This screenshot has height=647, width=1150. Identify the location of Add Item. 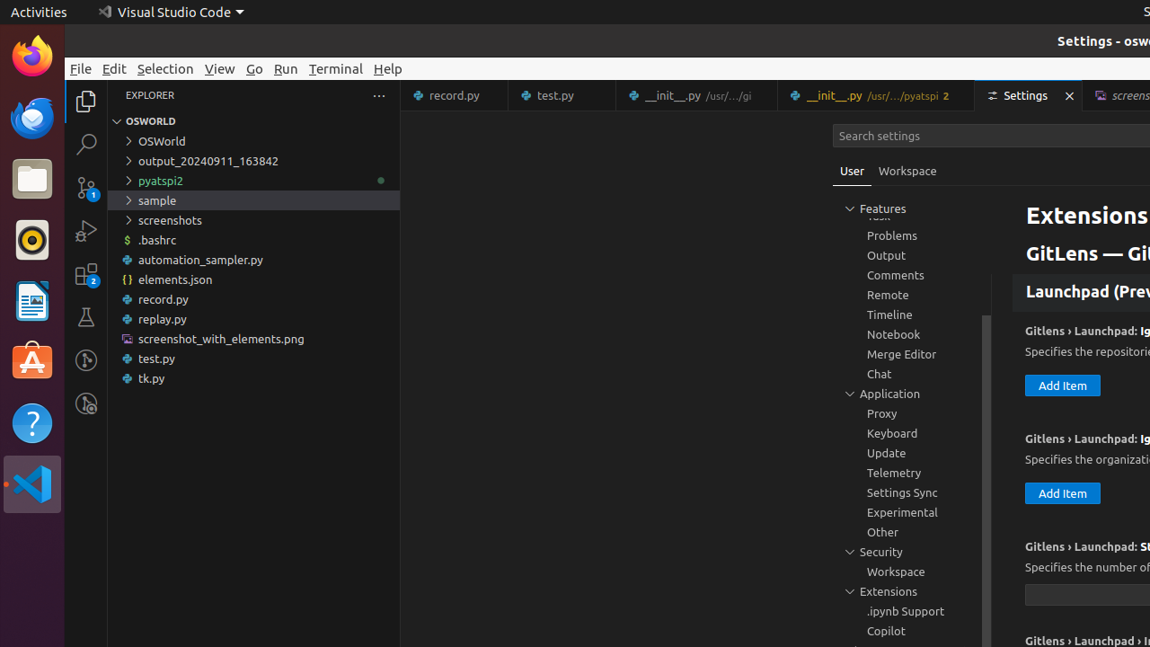
(1063, 239).